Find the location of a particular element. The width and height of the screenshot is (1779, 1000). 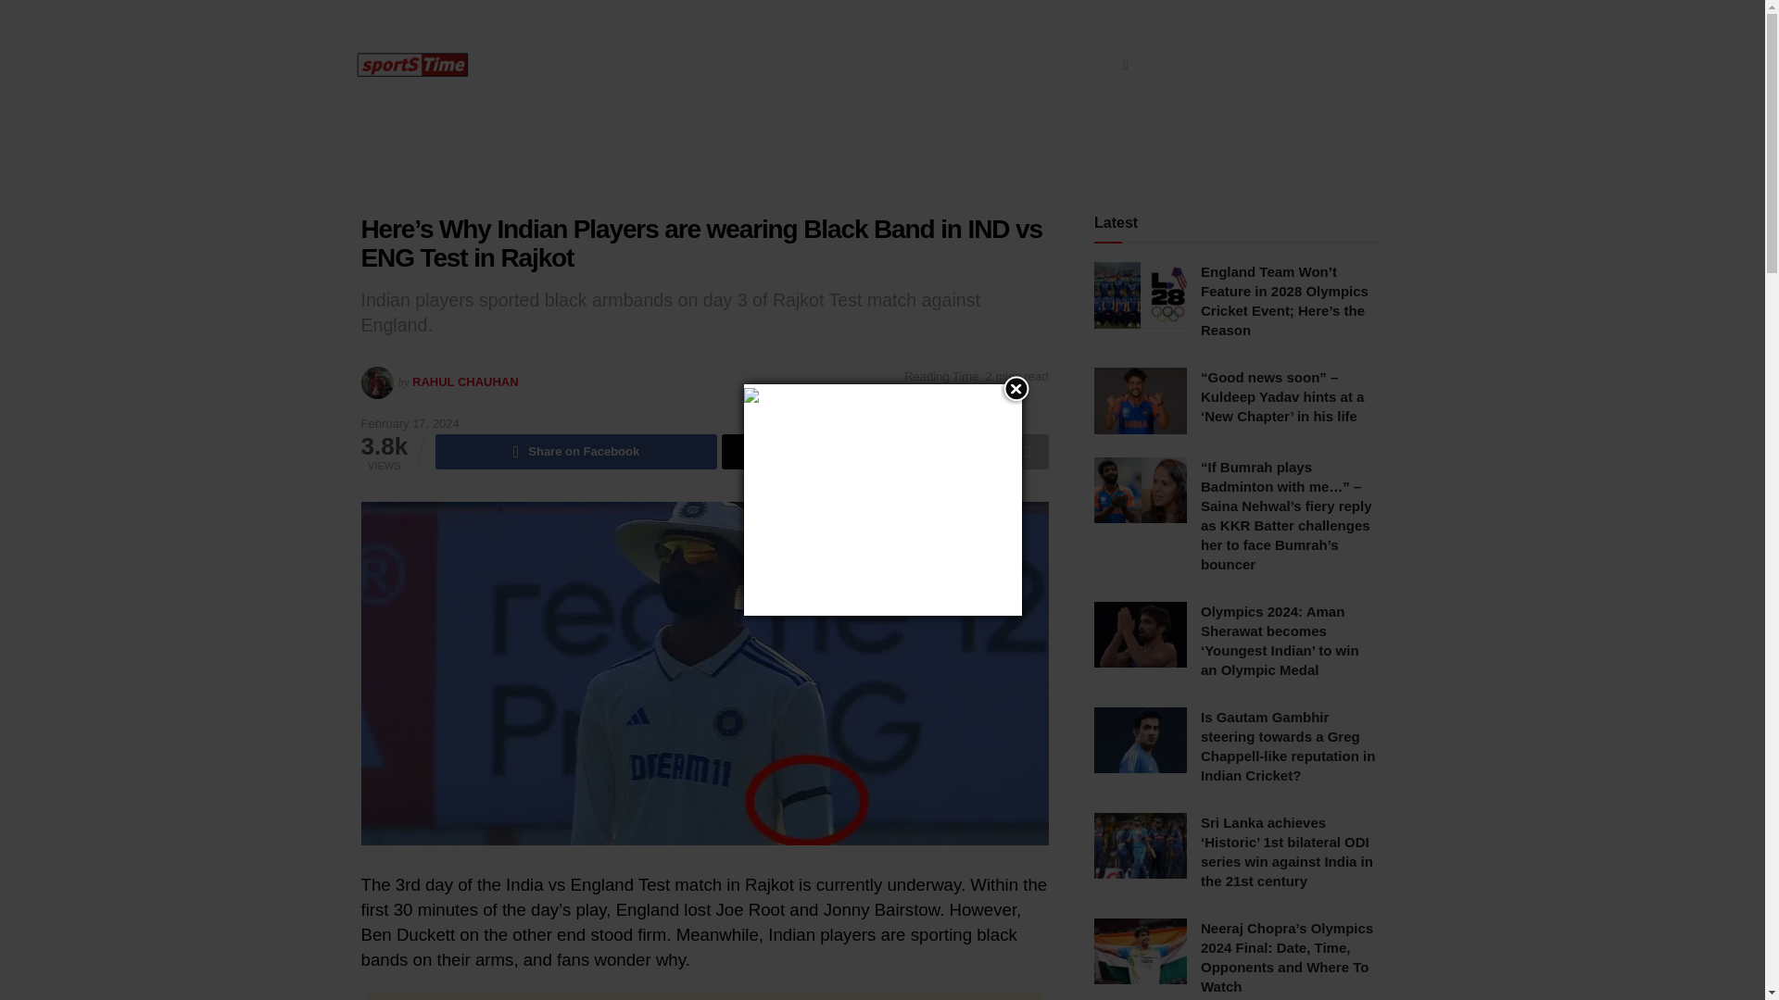

FANTASY TIPS is located at coordinates (1204, 65).